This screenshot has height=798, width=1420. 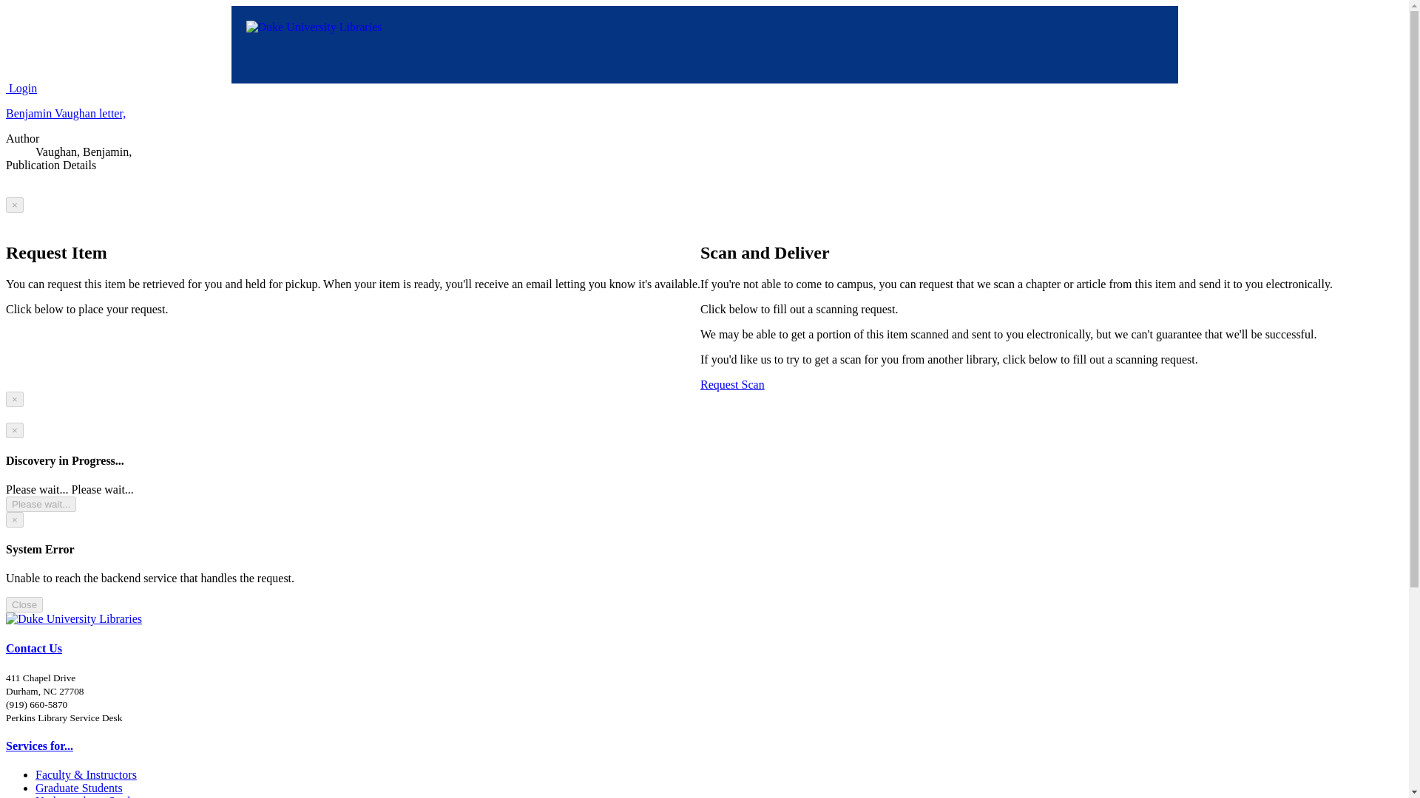 I want to click on  Login, so click(x=21, y=89).